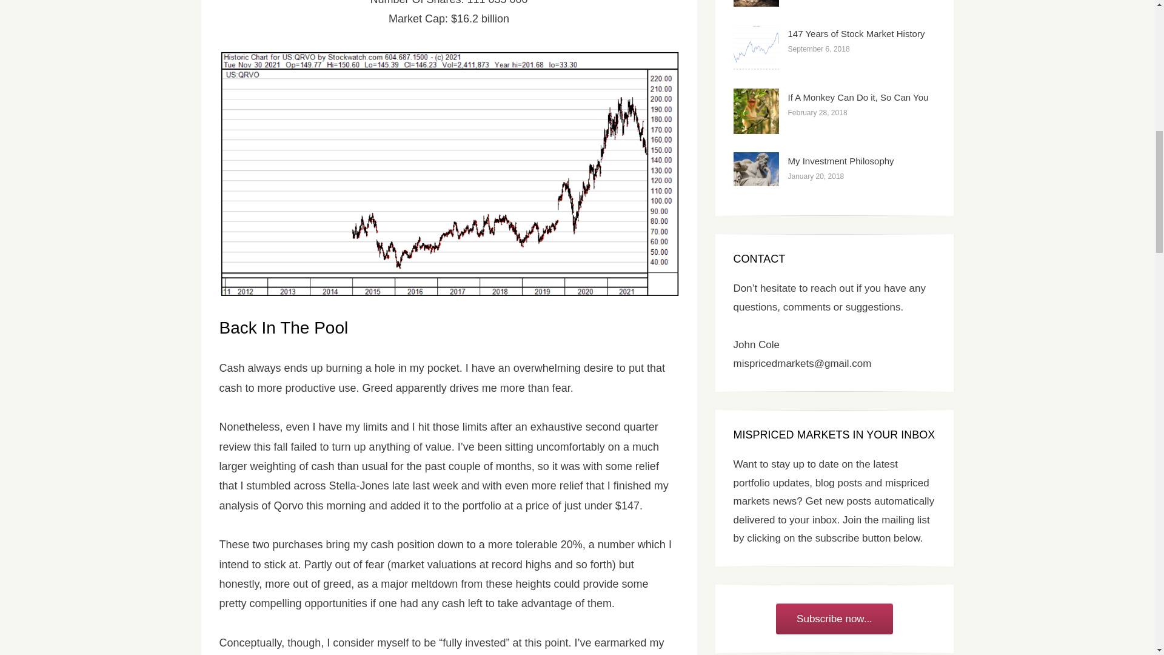 The width and height of the screenshot is (1164, 655). Describe the element at coordinates (856, 33) in the screenshot. I see `147 Years of Stock Market History` at that location.